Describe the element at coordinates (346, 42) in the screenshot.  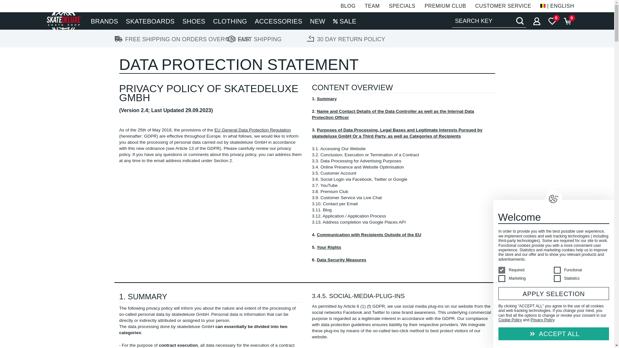
I see `30 DAY RETURN POLICY` at that location.